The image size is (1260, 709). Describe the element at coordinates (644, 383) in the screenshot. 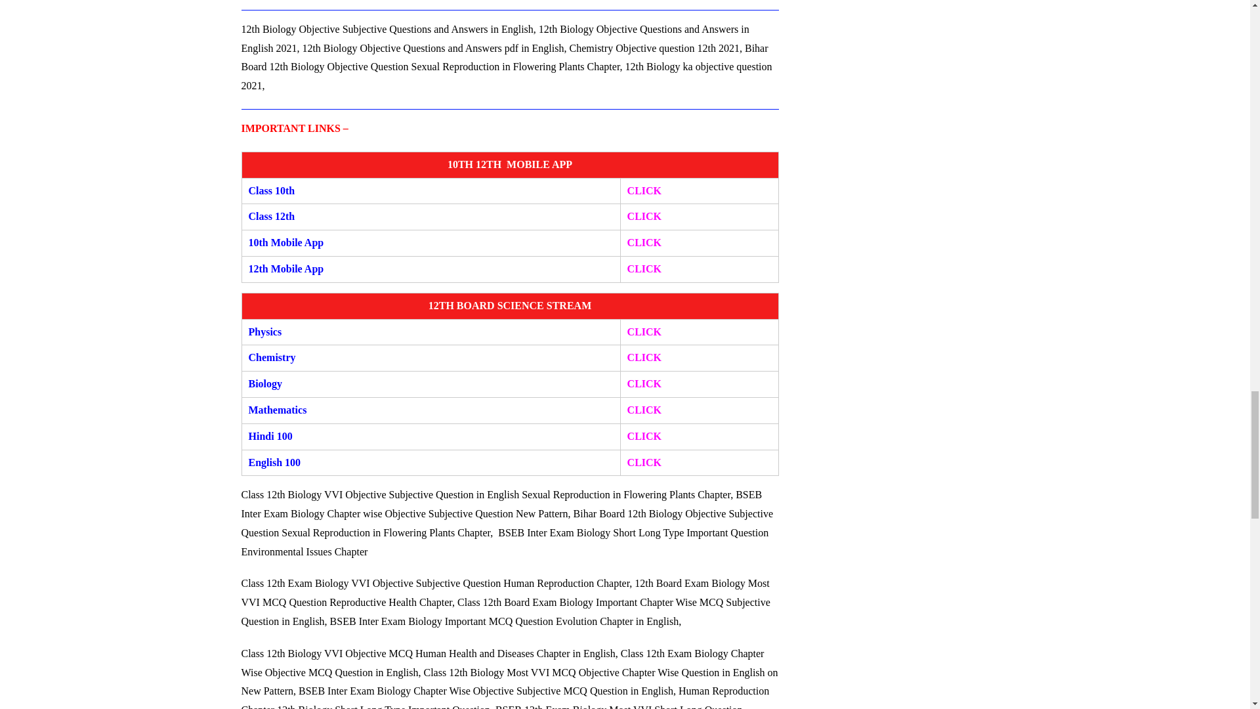

I see `CLICK` at that location.